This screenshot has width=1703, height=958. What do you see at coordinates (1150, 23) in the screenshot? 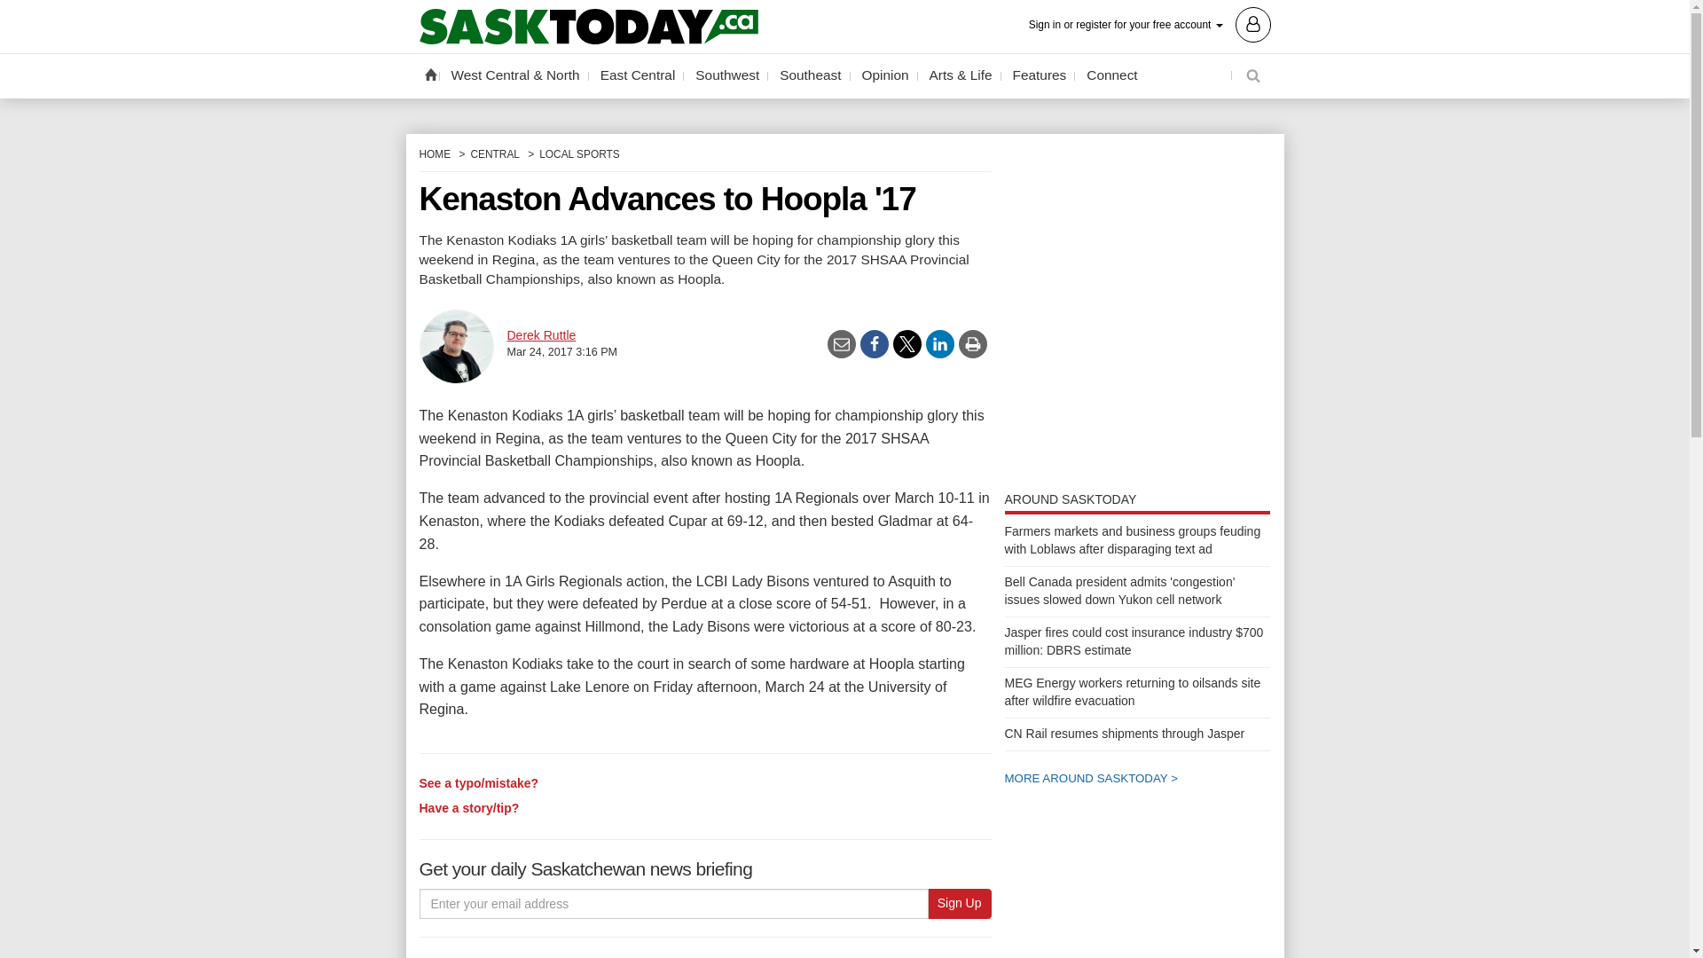
I see `Sign in or register for your free account` at bounding box center [1150, 23].